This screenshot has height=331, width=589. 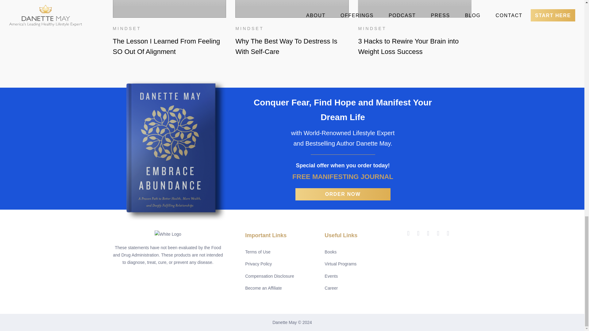 What do you see at coordinates (269, 276) in the screenshot?
I see `Compensation Disclosure` at bounding box center [269, 276].